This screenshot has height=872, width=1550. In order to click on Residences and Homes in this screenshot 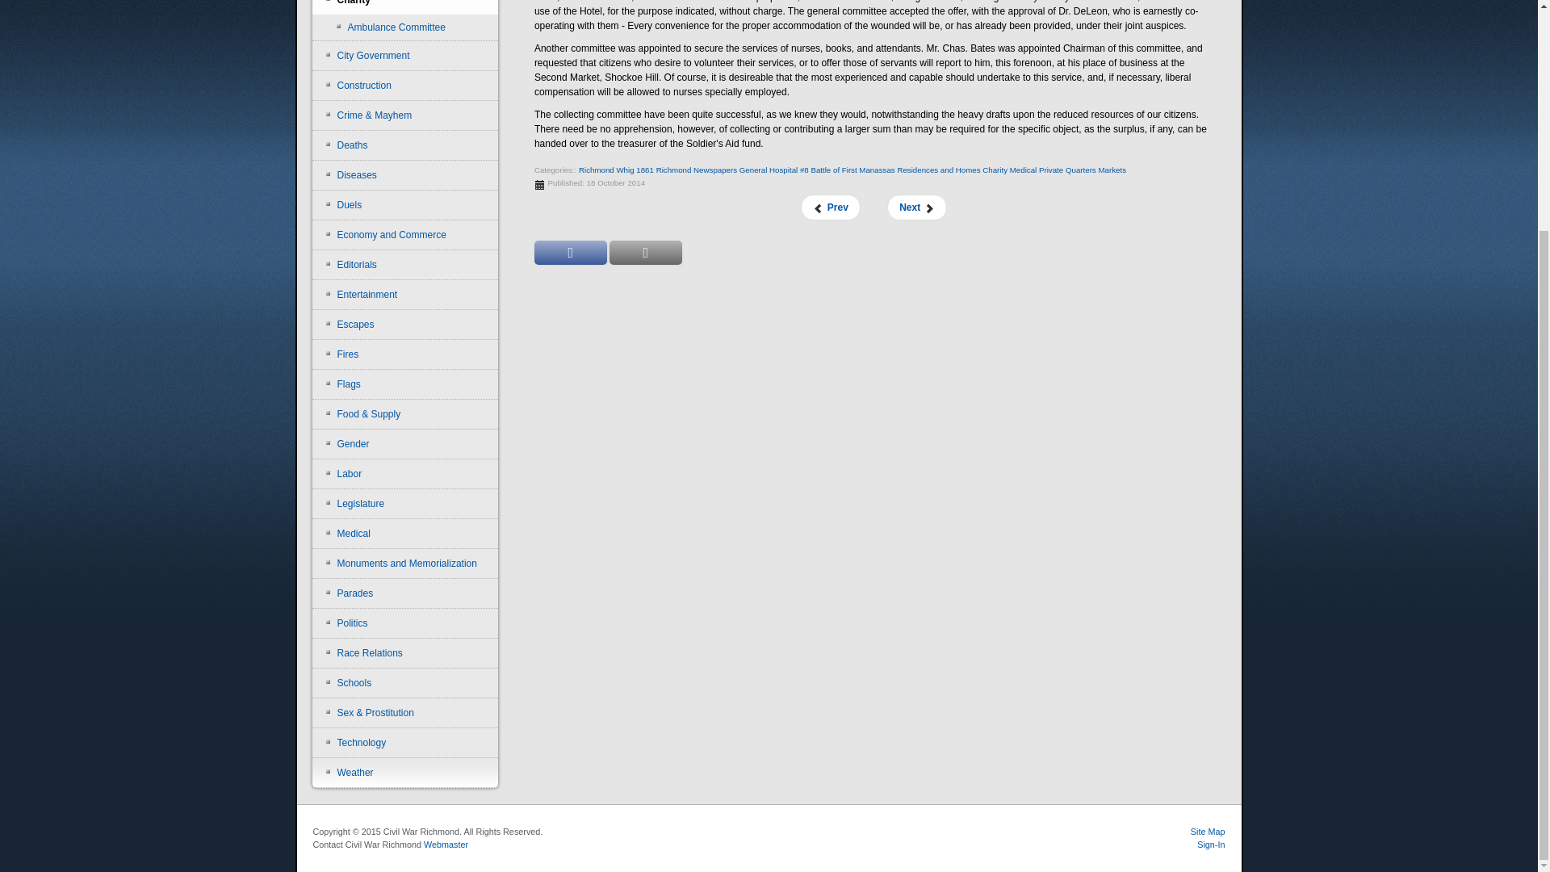, I will do `click(938, 170)`.